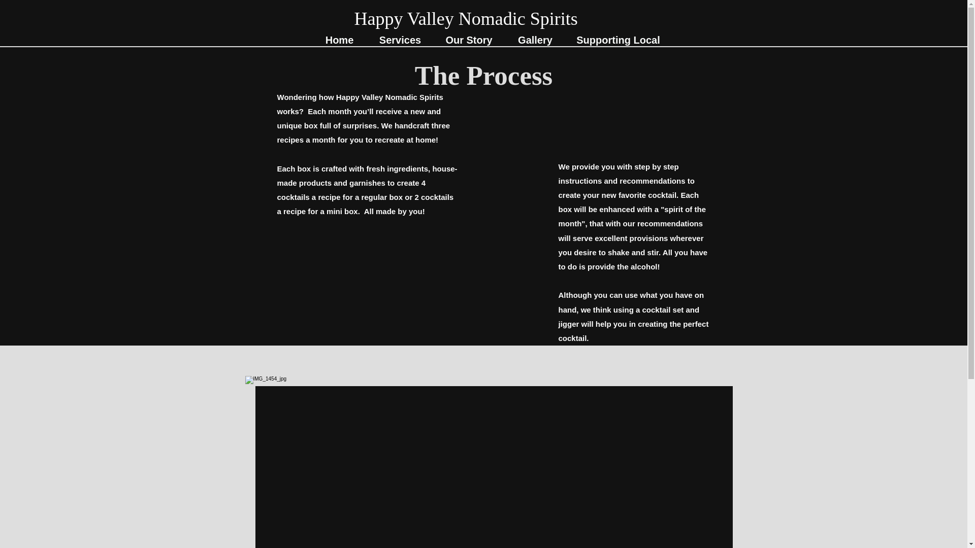 The width and height of the screenshot is (975, 548). Describe the element at coordinates (469, 40) in the screenshot. I see `Our Story` at that location.